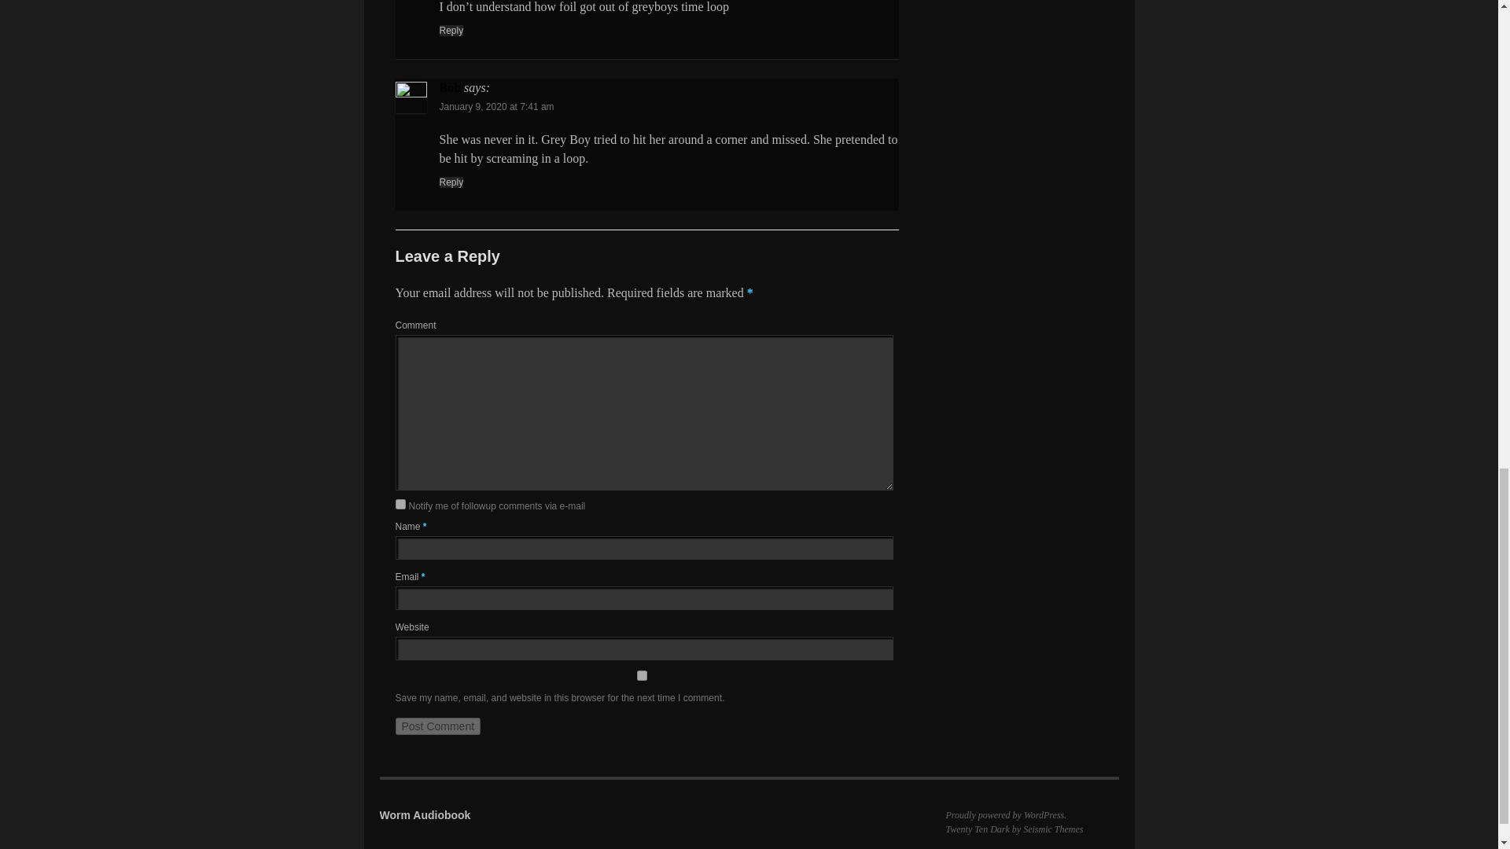 This screenshot has width=1510, height=849. Describe the element at coordinates (424, 815) in the screenshot. I see `Worm Audiobook` at that location.